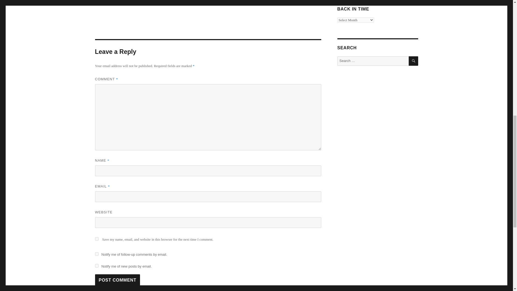  What do you see at coordinates (414, 61) in the screenshot?
I see `SEARCH` at bounding box center [414, 61].